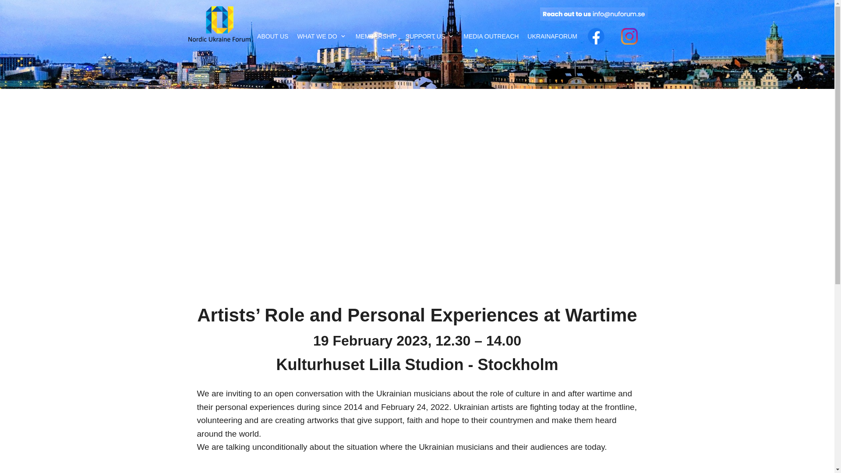  What do you see at coordinates (376, 36) in the screenshot?
I see `MEMBERSHIP` at bounding box center [376, 36].